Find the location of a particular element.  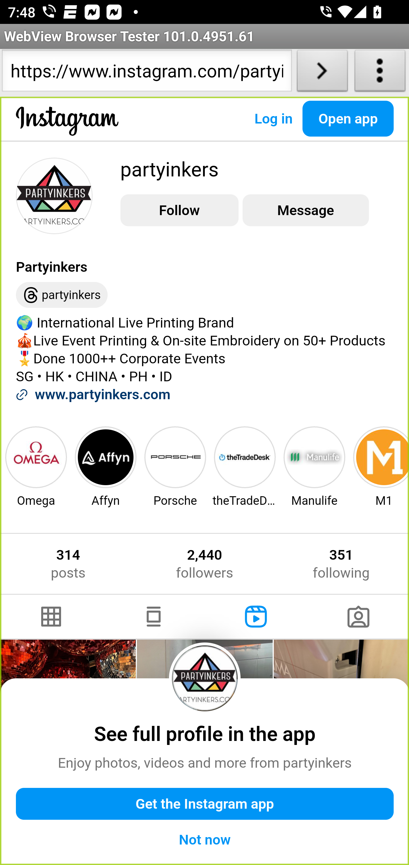

About WebView is located at coordinates (380, 73).